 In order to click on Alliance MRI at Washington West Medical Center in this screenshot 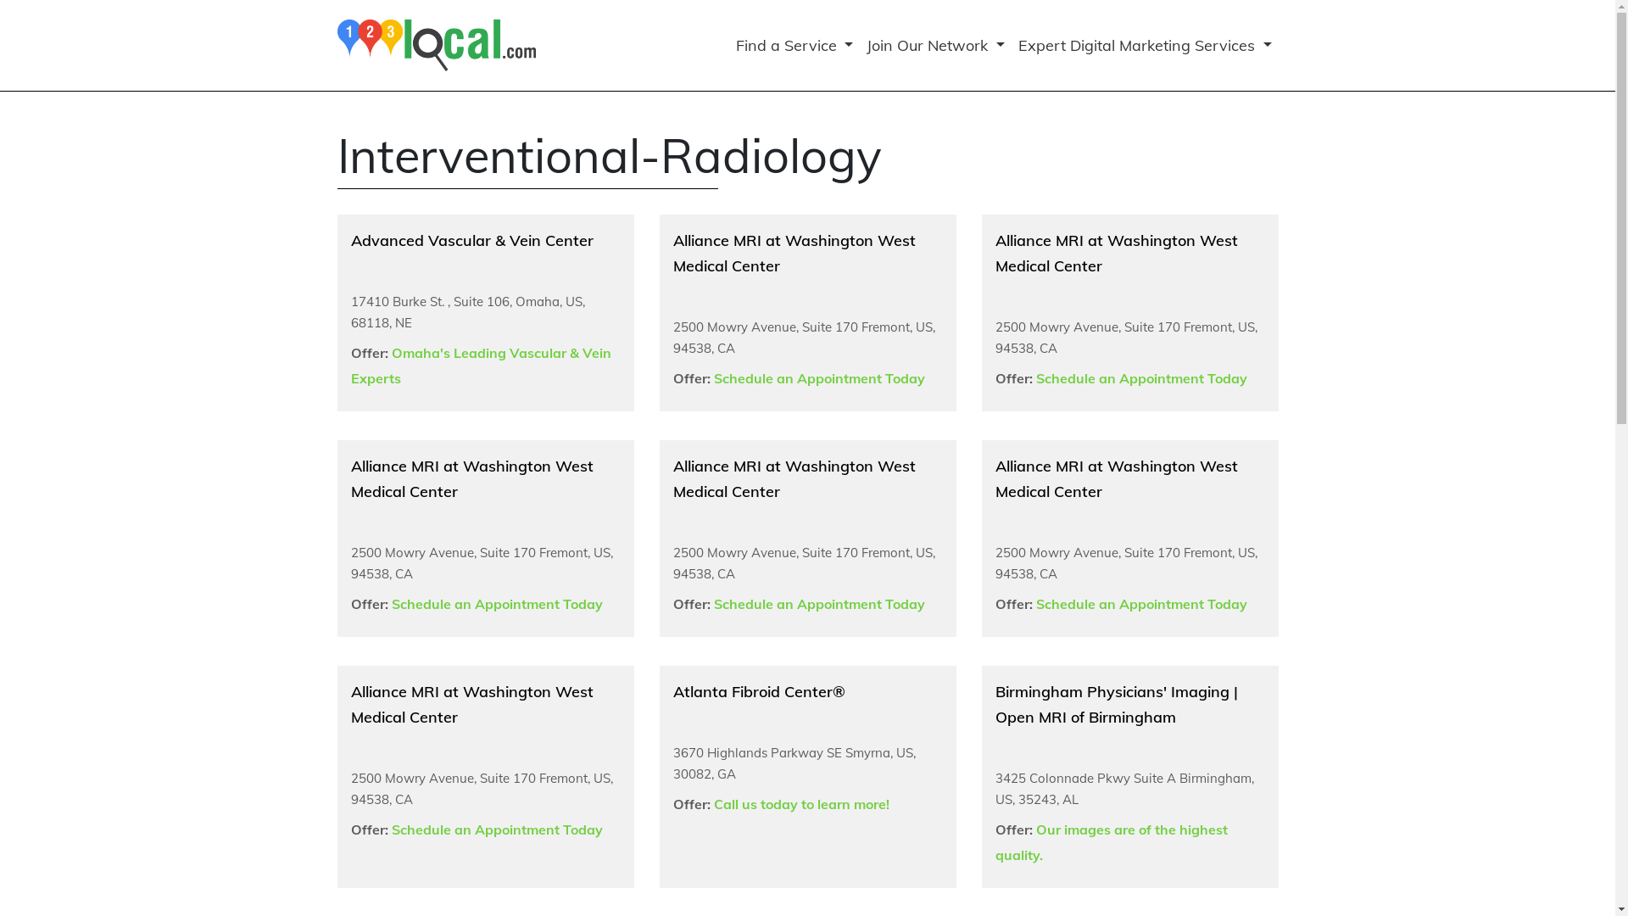, I will do `click(794, 253)`.